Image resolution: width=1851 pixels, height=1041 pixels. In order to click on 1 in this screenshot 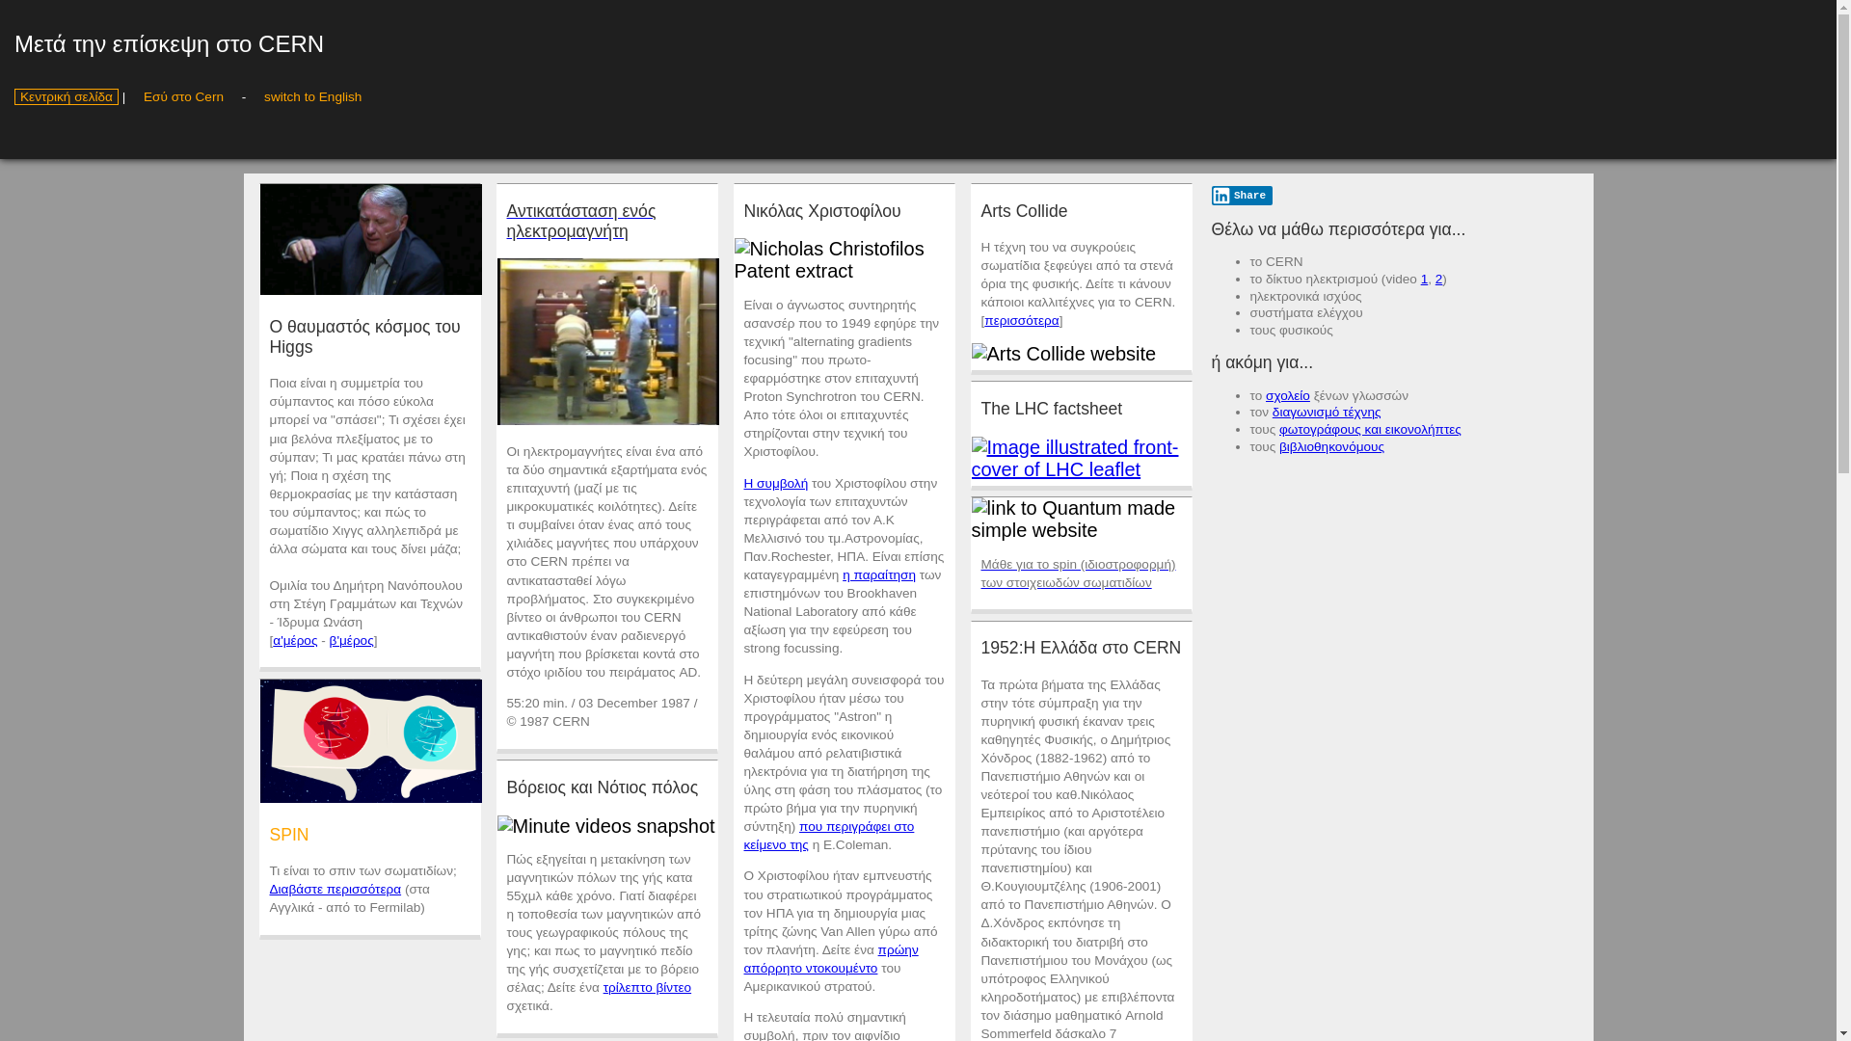, I will do `click(1425, 280)`.